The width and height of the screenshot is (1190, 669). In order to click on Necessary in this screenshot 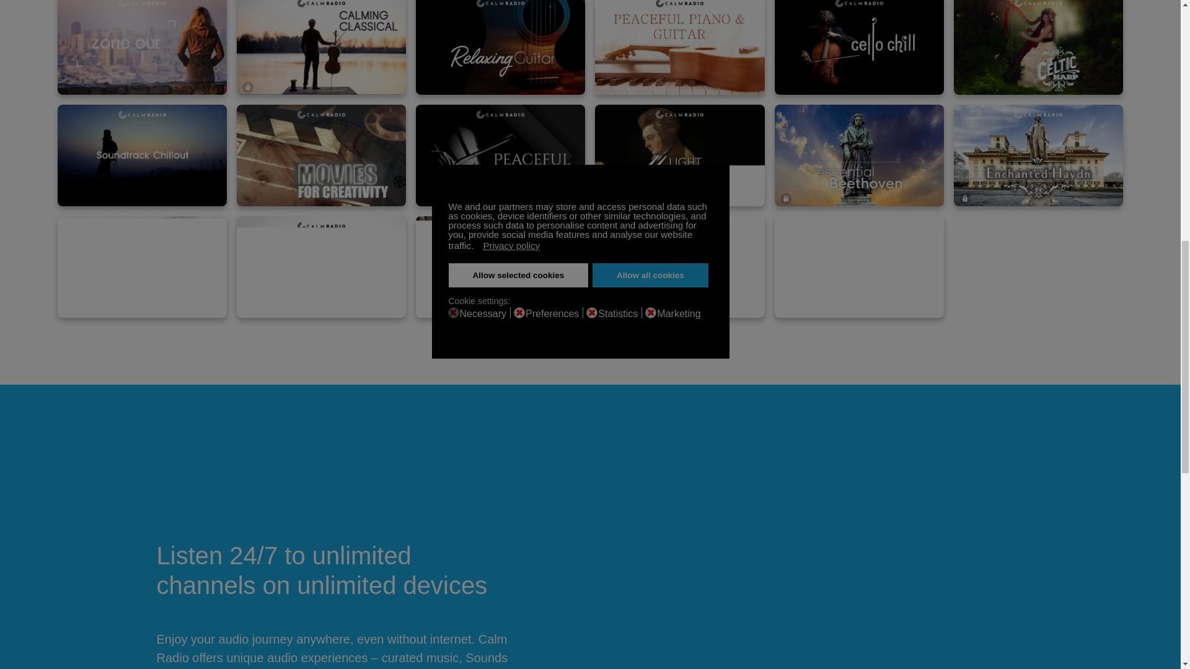, I will do `click(485, 312)`.